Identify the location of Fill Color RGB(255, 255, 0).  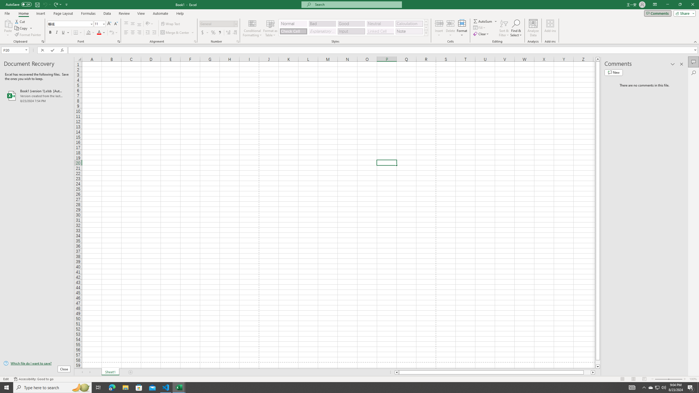
(88, 33).